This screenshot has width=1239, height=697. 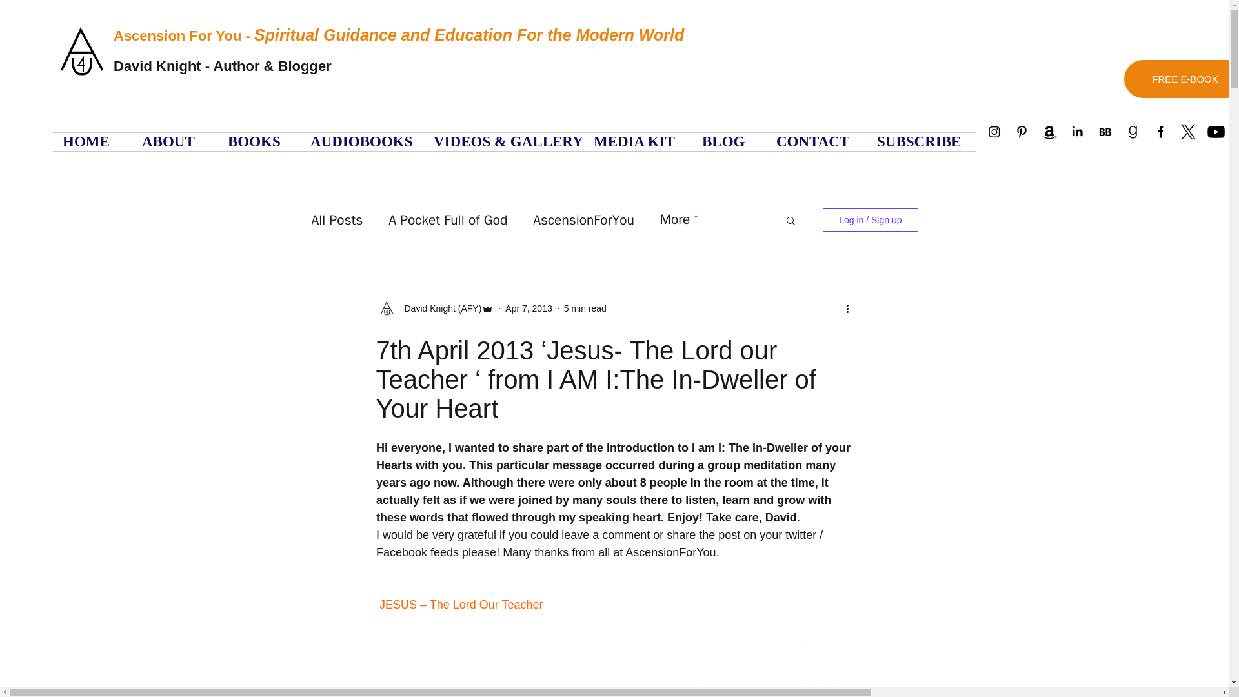 What do you see at coordinates (729, 142) in the screenshot?
I see `BLOG` at bounding box center [729, 142].